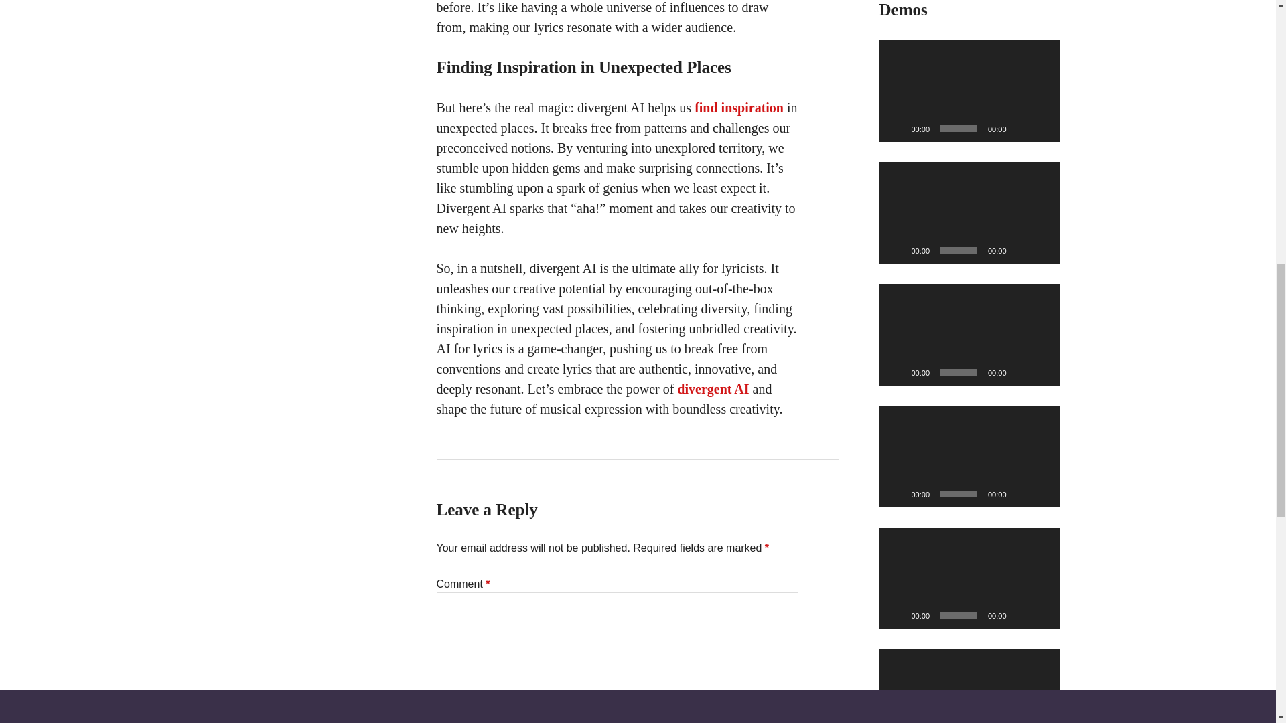 The width and height of the screenshot is (1286, 723). I want to click on Mute, so click(1021, 494).